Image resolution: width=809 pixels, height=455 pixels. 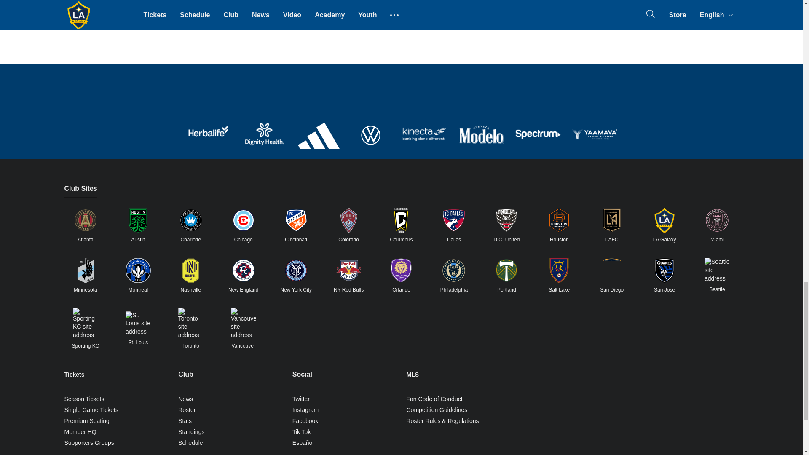 What do you see at coordinates (138, 220) in the screenshot?
I see `Link to Austin` at bounding box center [138, 220].